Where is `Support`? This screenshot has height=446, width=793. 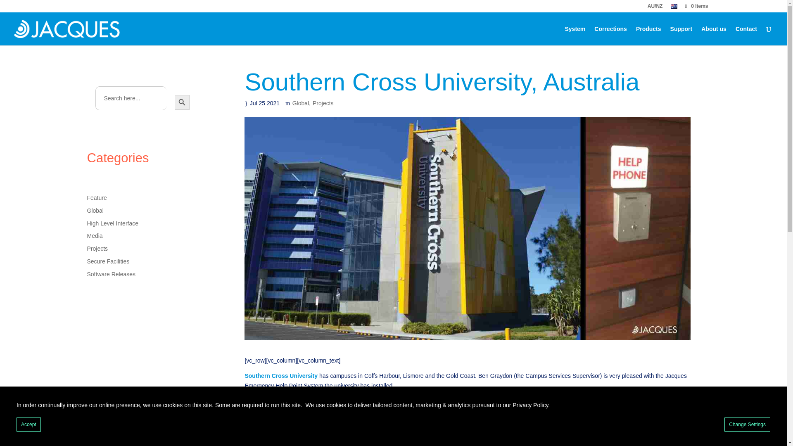 Support is located at coordinates (681, 36).